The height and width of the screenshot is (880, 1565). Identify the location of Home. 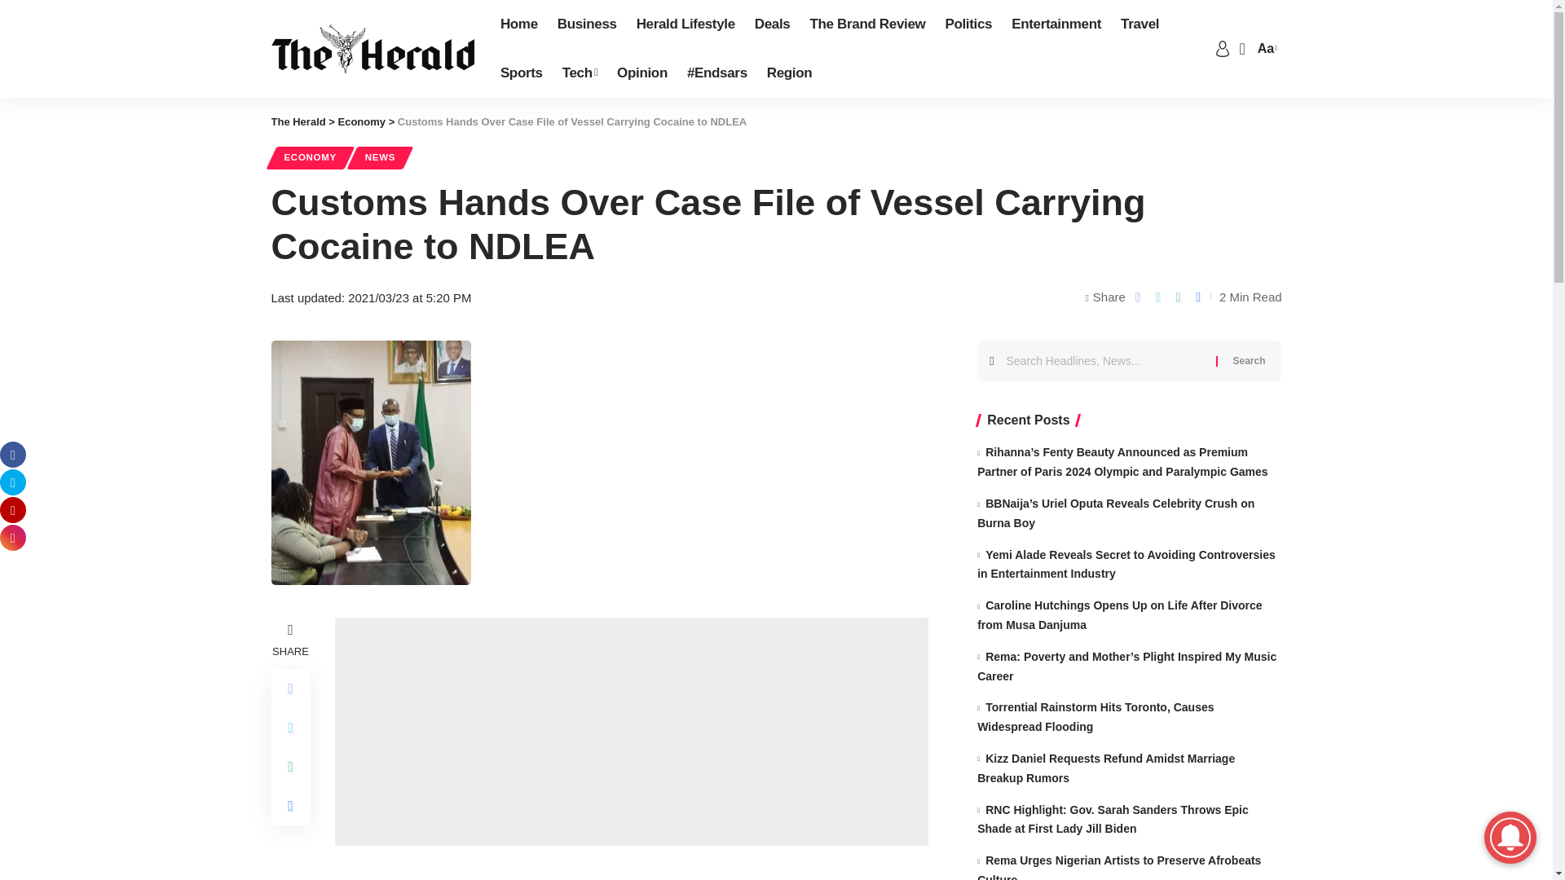
(519, 24).